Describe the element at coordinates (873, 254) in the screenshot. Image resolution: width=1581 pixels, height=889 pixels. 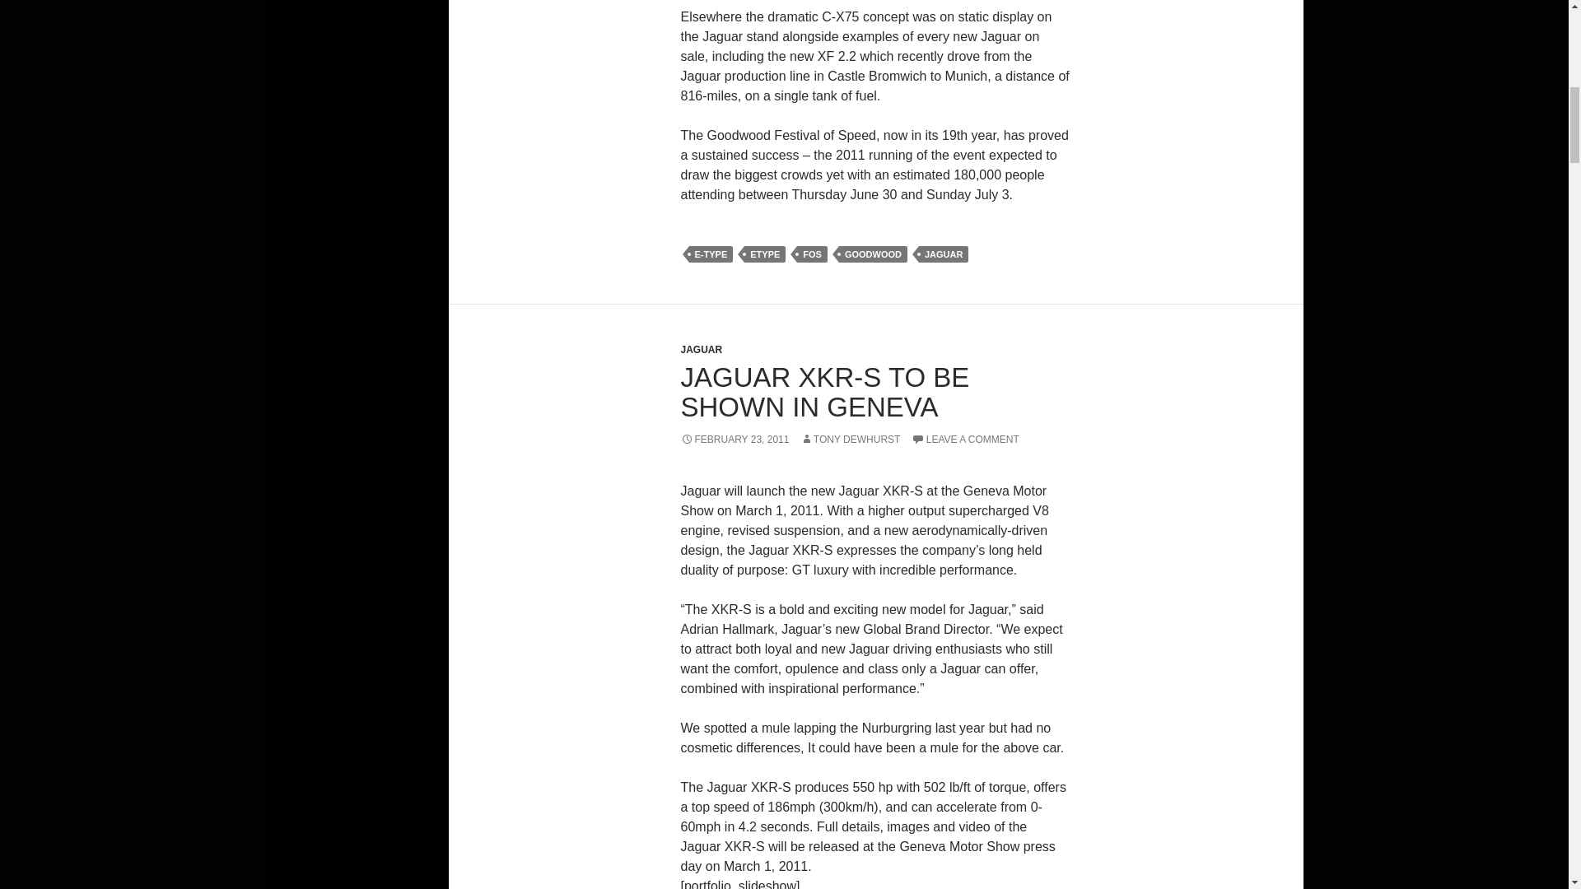
I see `GOODWOOD` at that location.